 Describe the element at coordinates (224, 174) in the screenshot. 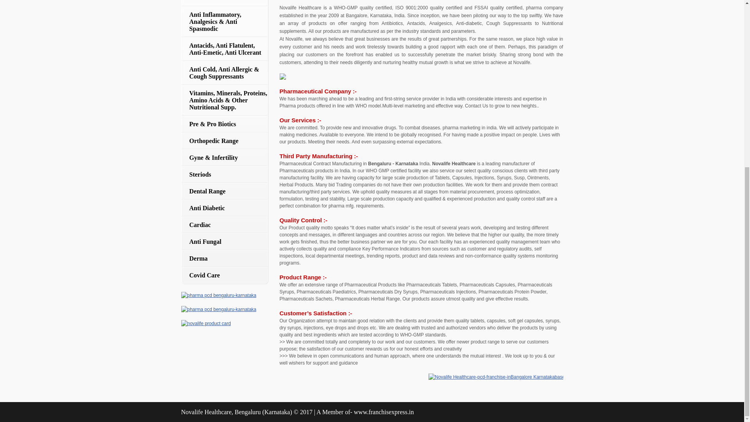

I see `Steriods` at that location.